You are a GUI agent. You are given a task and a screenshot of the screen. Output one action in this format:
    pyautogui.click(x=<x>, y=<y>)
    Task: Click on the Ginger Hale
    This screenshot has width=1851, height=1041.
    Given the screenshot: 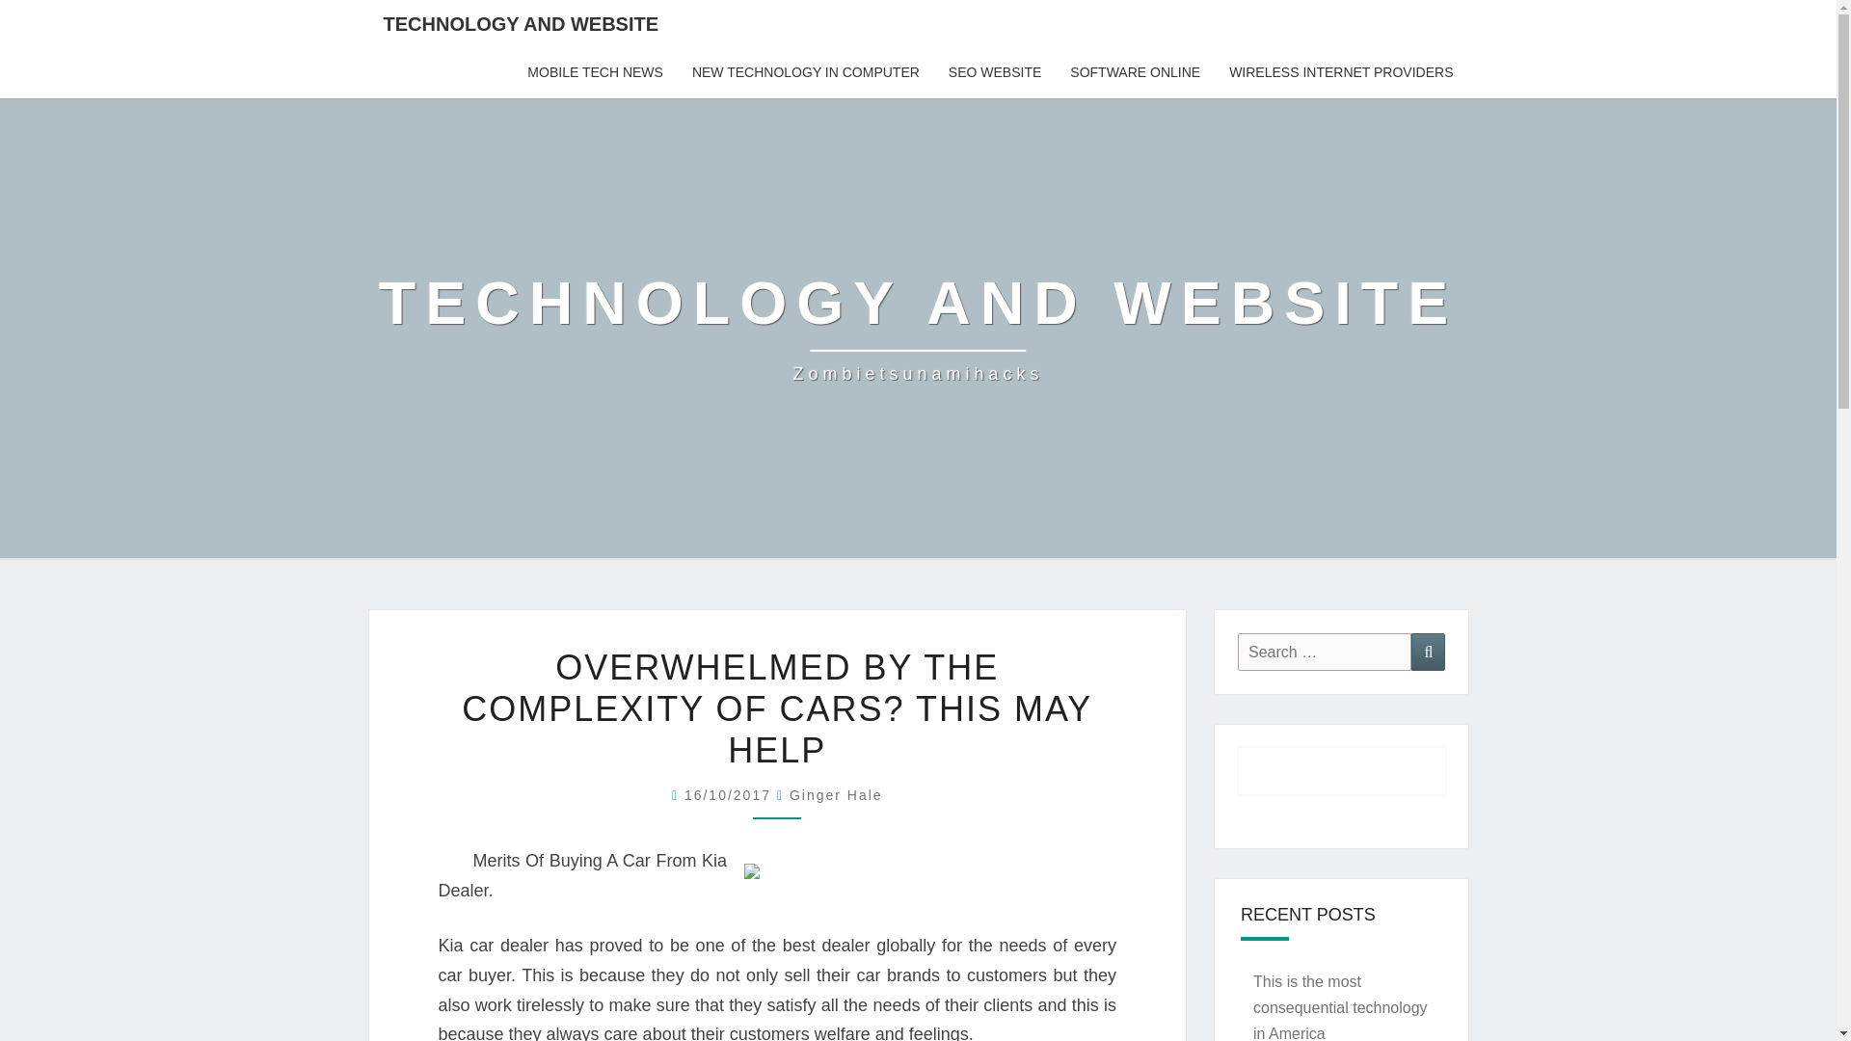 What is the action you would take?
    pyautogui.click(x=521, y=23)
    